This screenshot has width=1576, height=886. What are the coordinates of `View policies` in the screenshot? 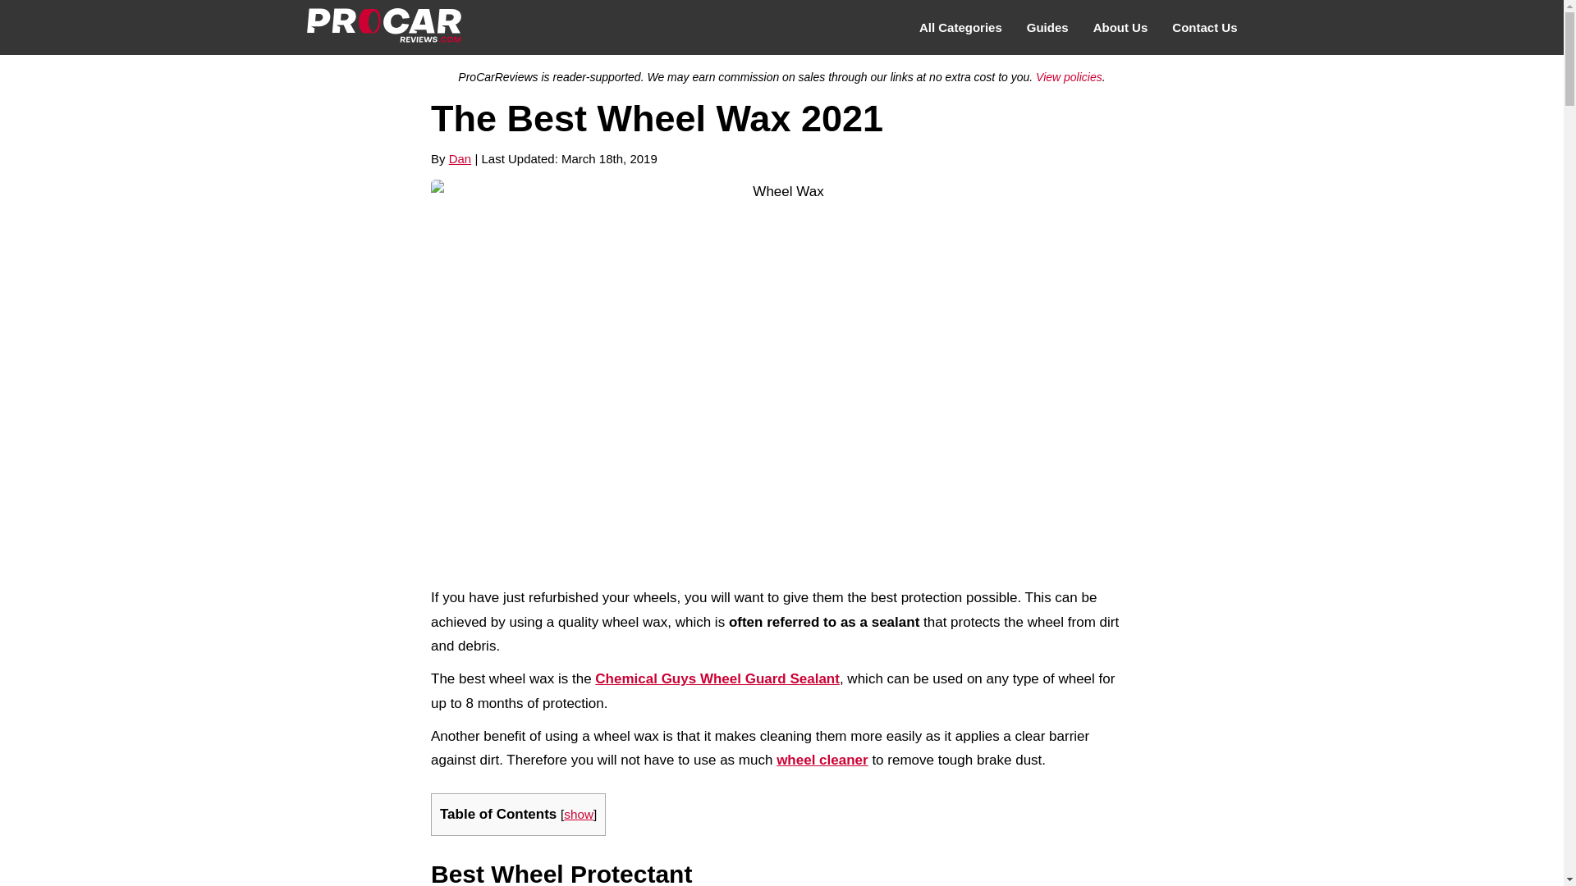 It's located at (1069, 77).